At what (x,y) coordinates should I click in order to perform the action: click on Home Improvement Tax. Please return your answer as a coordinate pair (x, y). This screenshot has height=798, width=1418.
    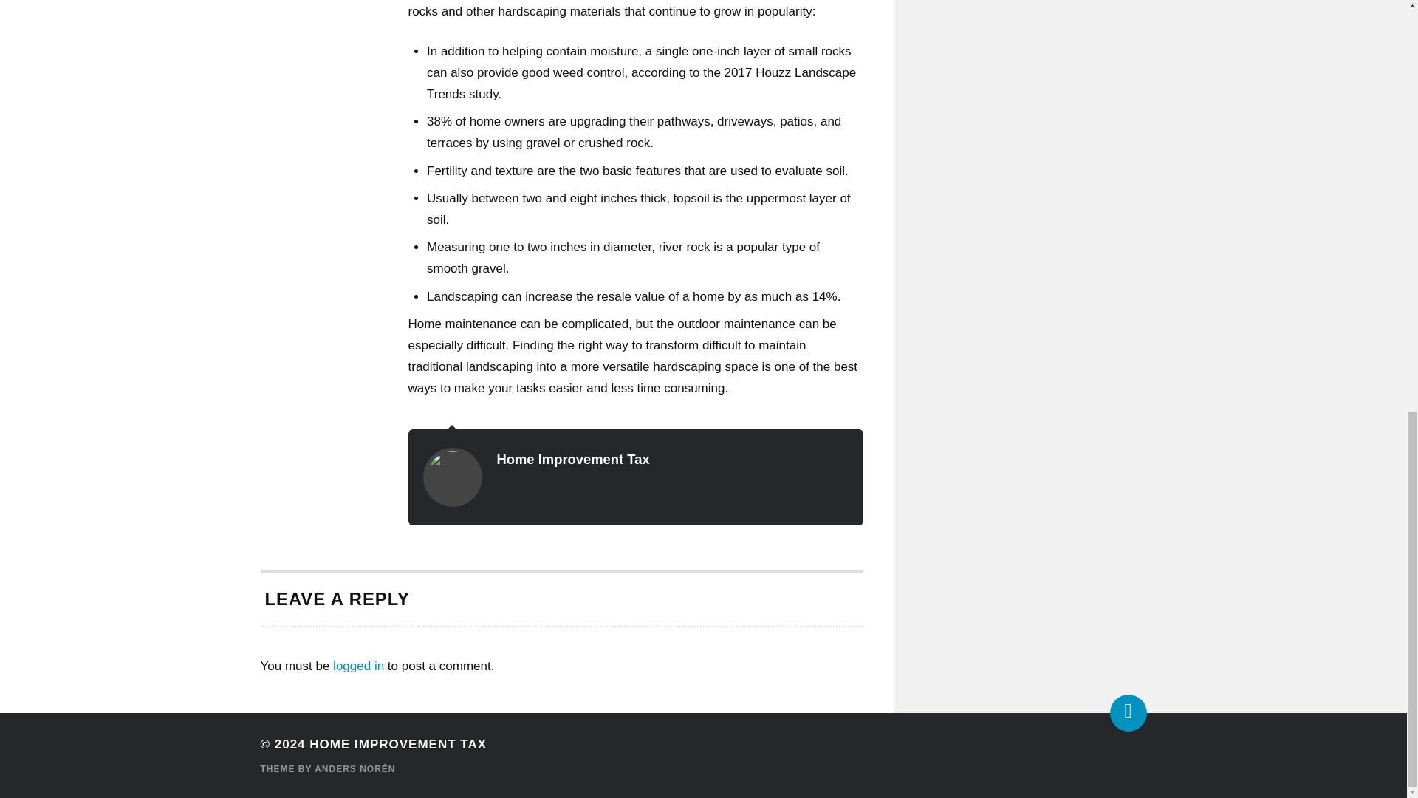
    Looking at the image, I should click on (573, 459).